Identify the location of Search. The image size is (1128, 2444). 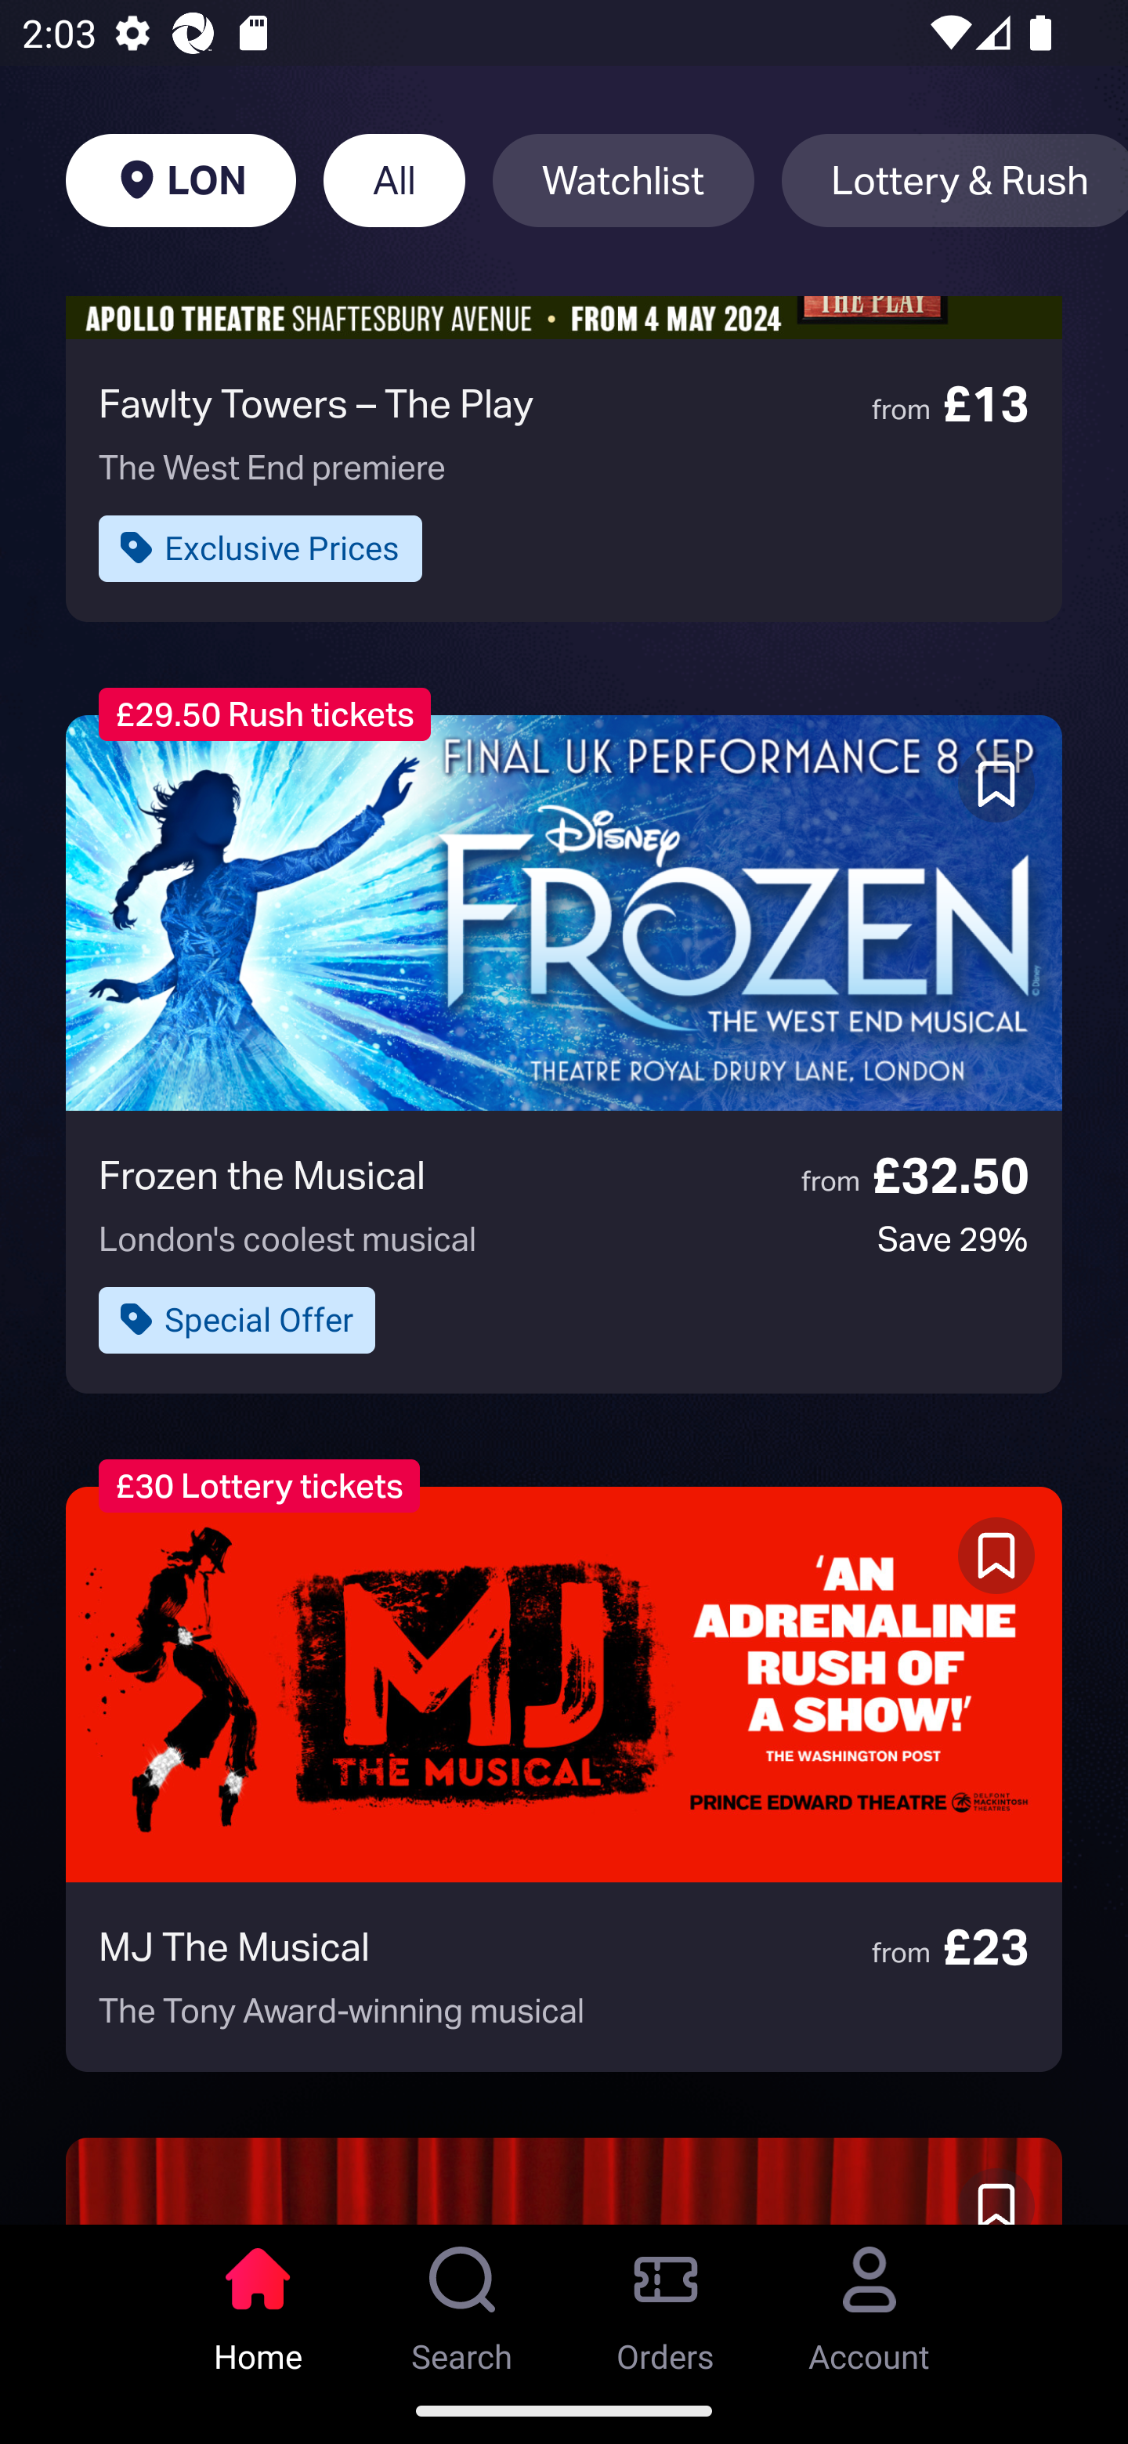
(462, 2301).